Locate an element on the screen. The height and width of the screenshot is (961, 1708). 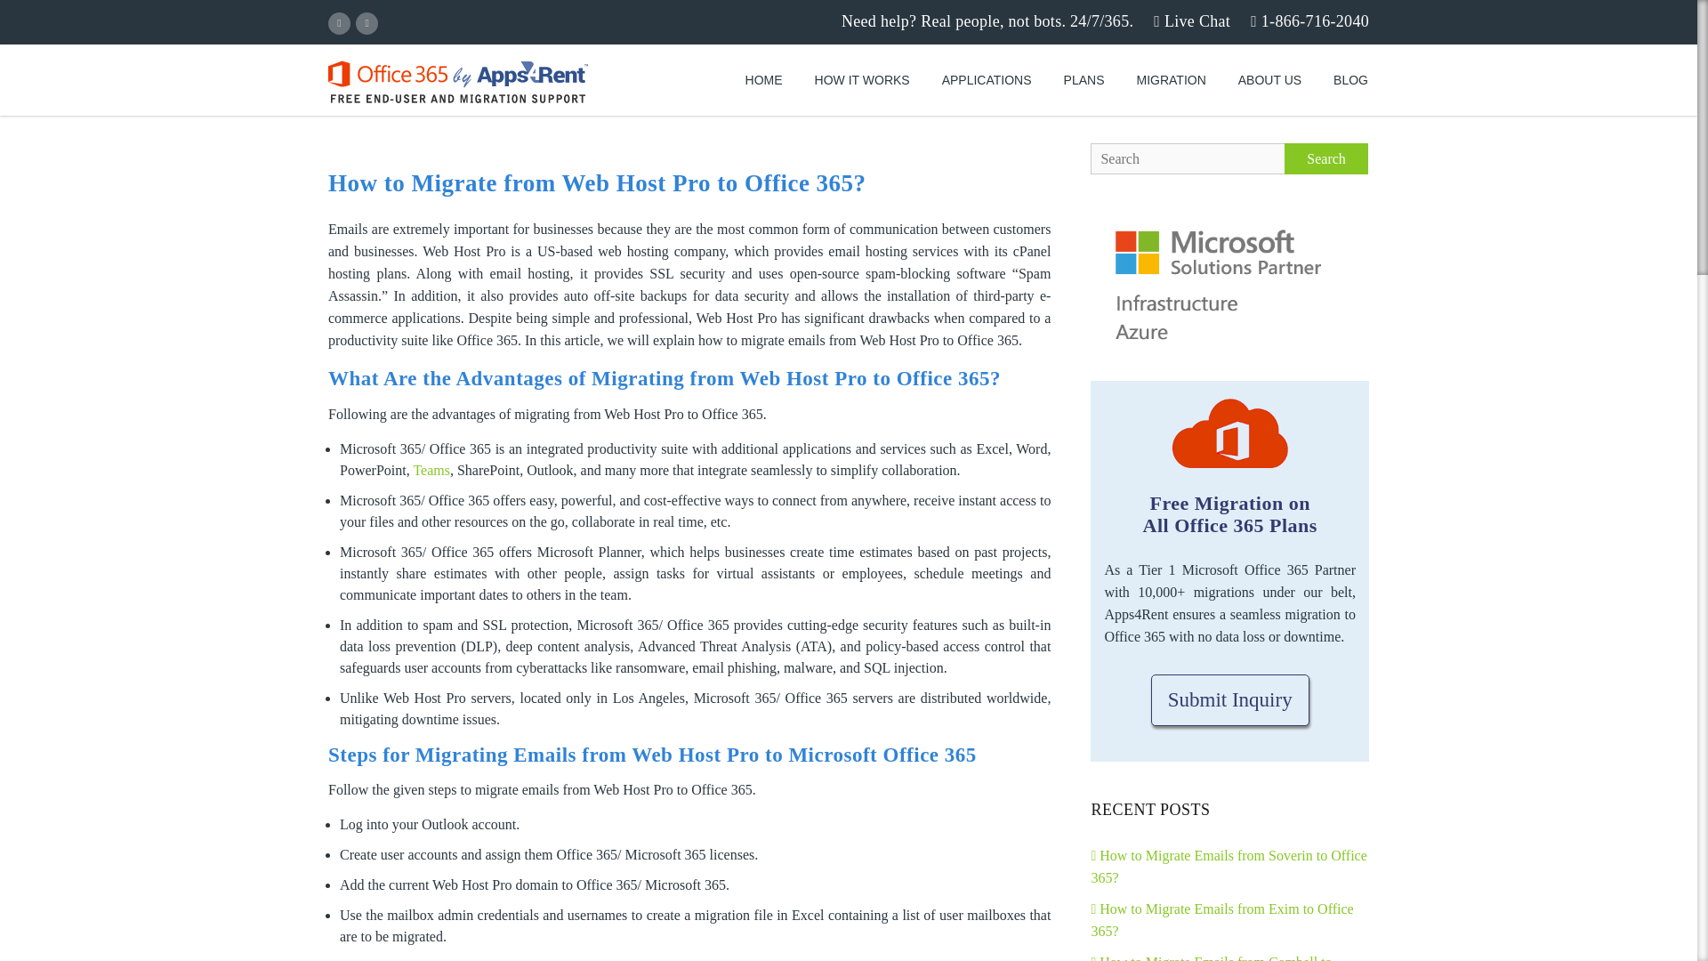
HOME is located at coordinates (763, 80).